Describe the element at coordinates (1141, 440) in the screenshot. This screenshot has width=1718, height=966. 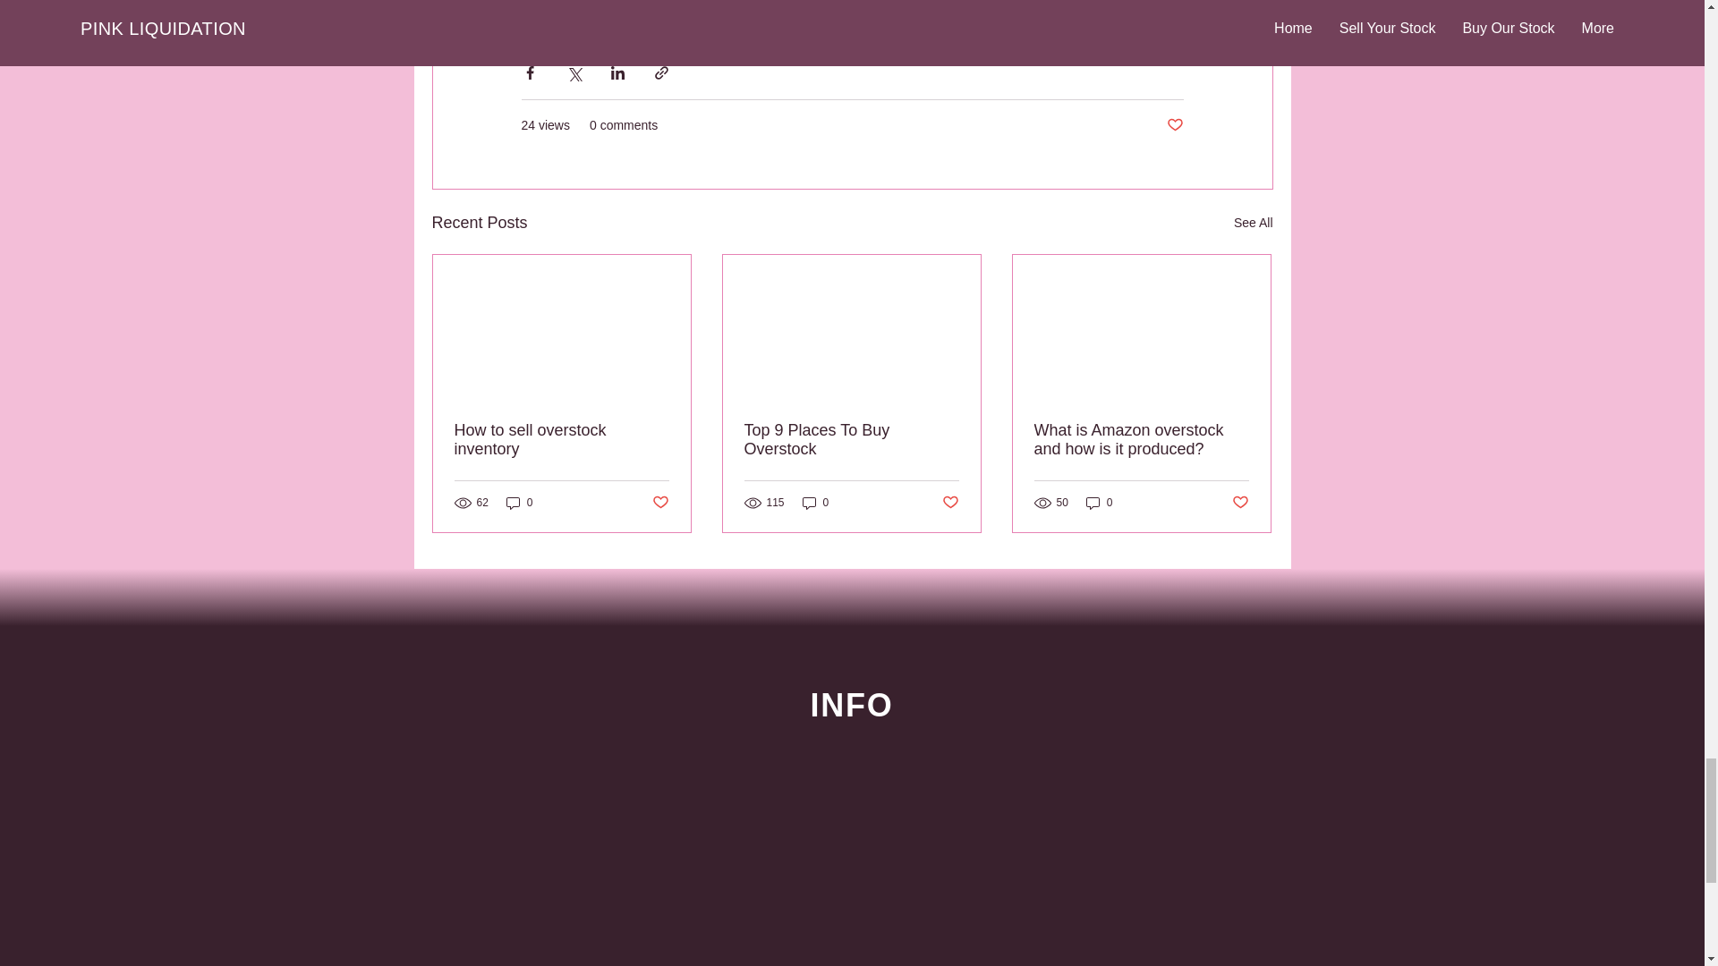
I see `What is Amazon overstock and how is it produced?` at that location.